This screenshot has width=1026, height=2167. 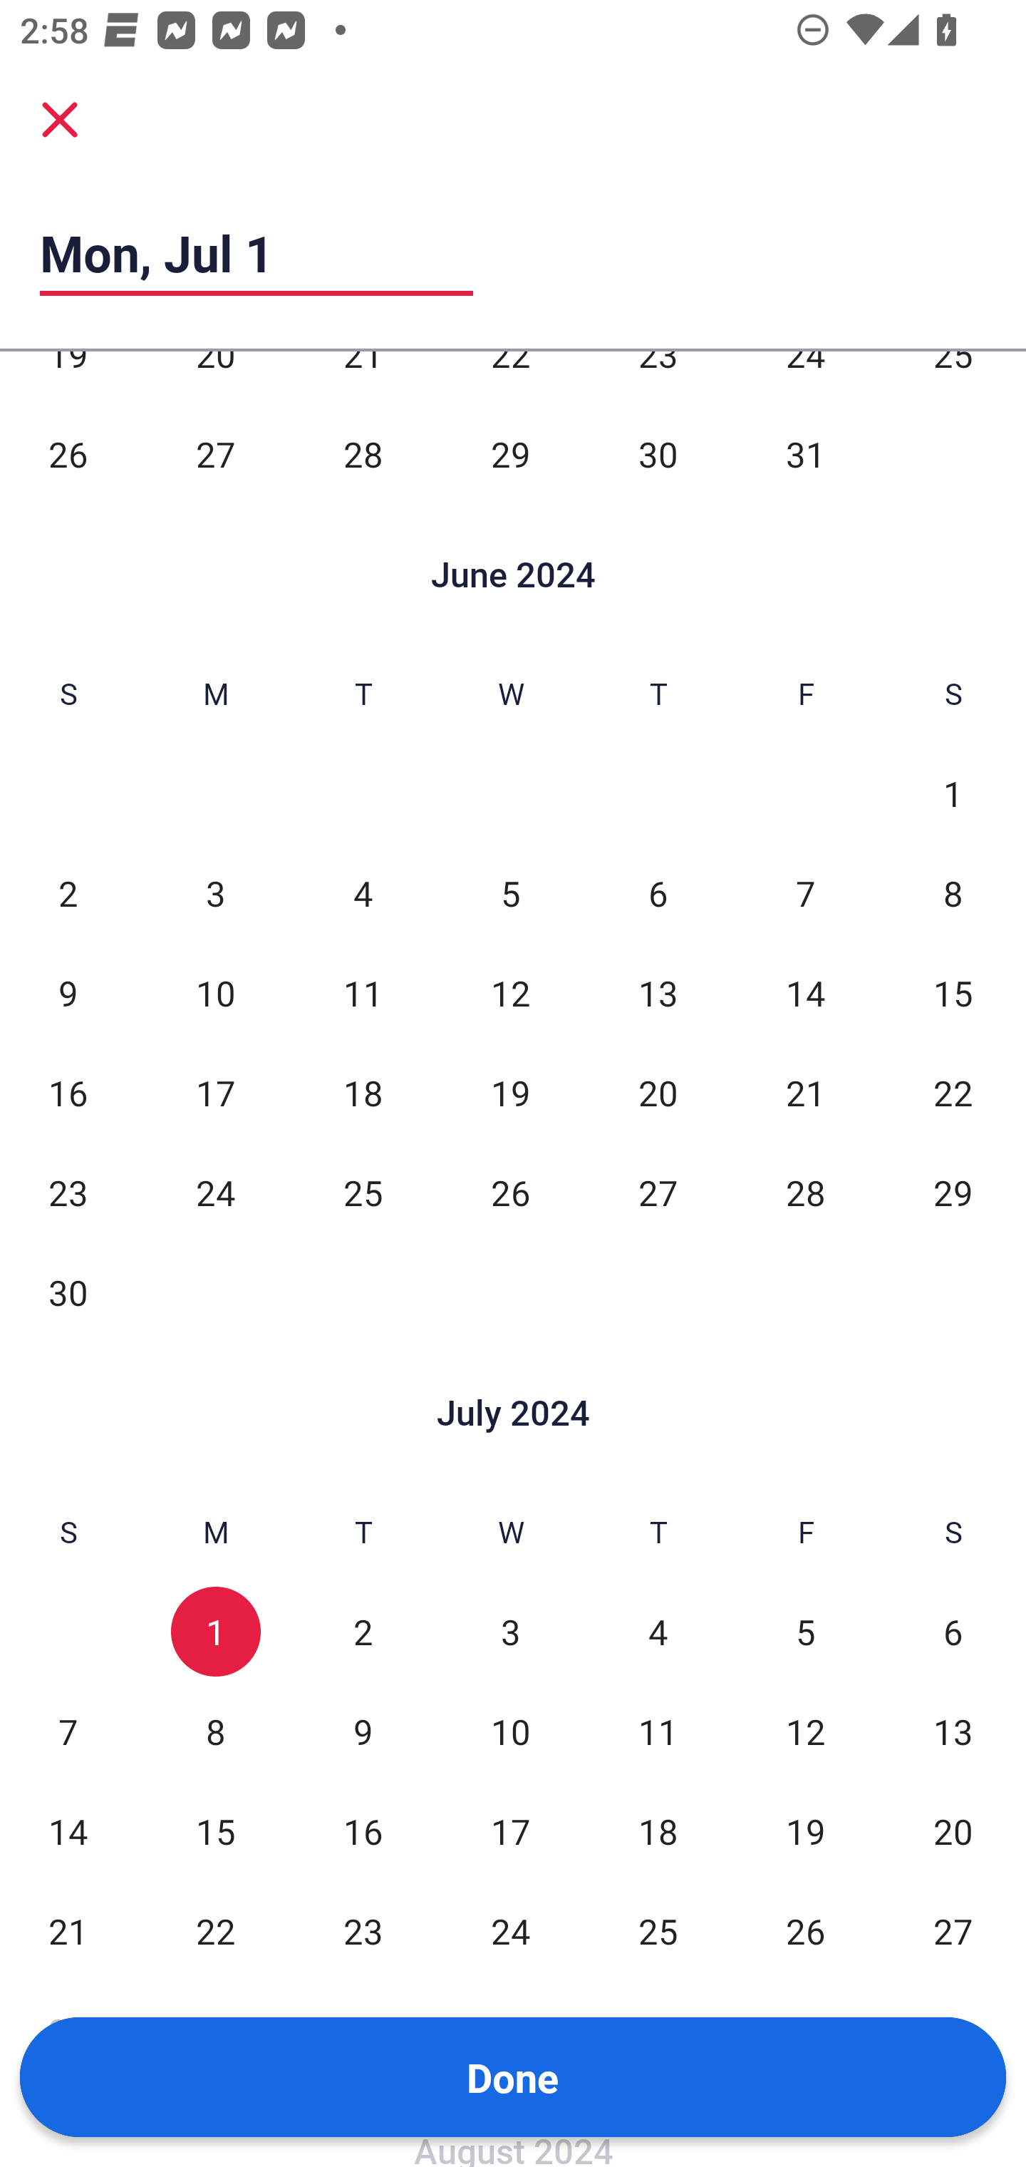 I want to click on 7 Fri, Jun 7, Not Selected, so click(x=805, y=892).